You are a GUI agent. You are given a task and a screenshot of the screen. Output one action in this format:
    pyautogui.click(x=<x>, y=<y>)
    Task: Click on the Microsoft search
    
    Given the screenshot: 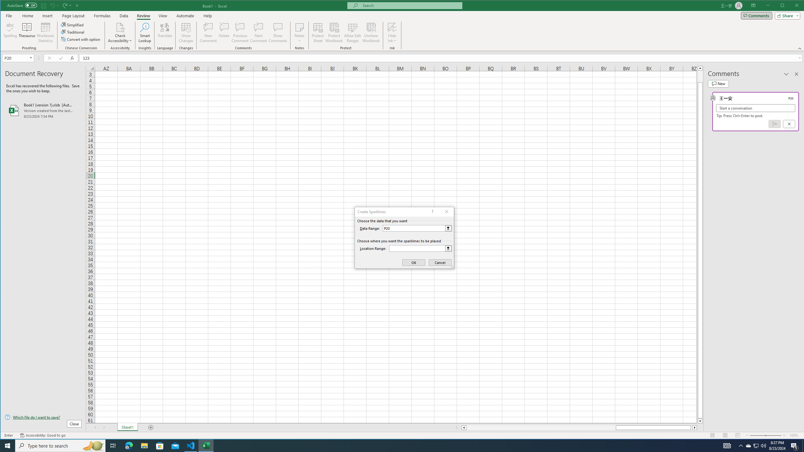 What is the action you would take?
    pyautogui.click(x=410, y=6)
    